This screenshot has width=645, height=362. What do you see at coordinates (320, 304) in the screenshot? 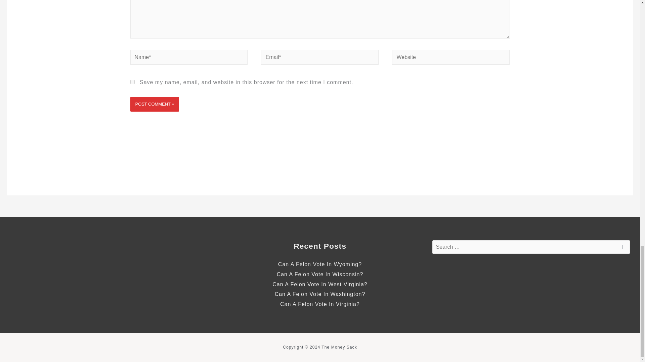
I see `Can A Felon Vote In Virginia?` at bounding box center [320, 304].